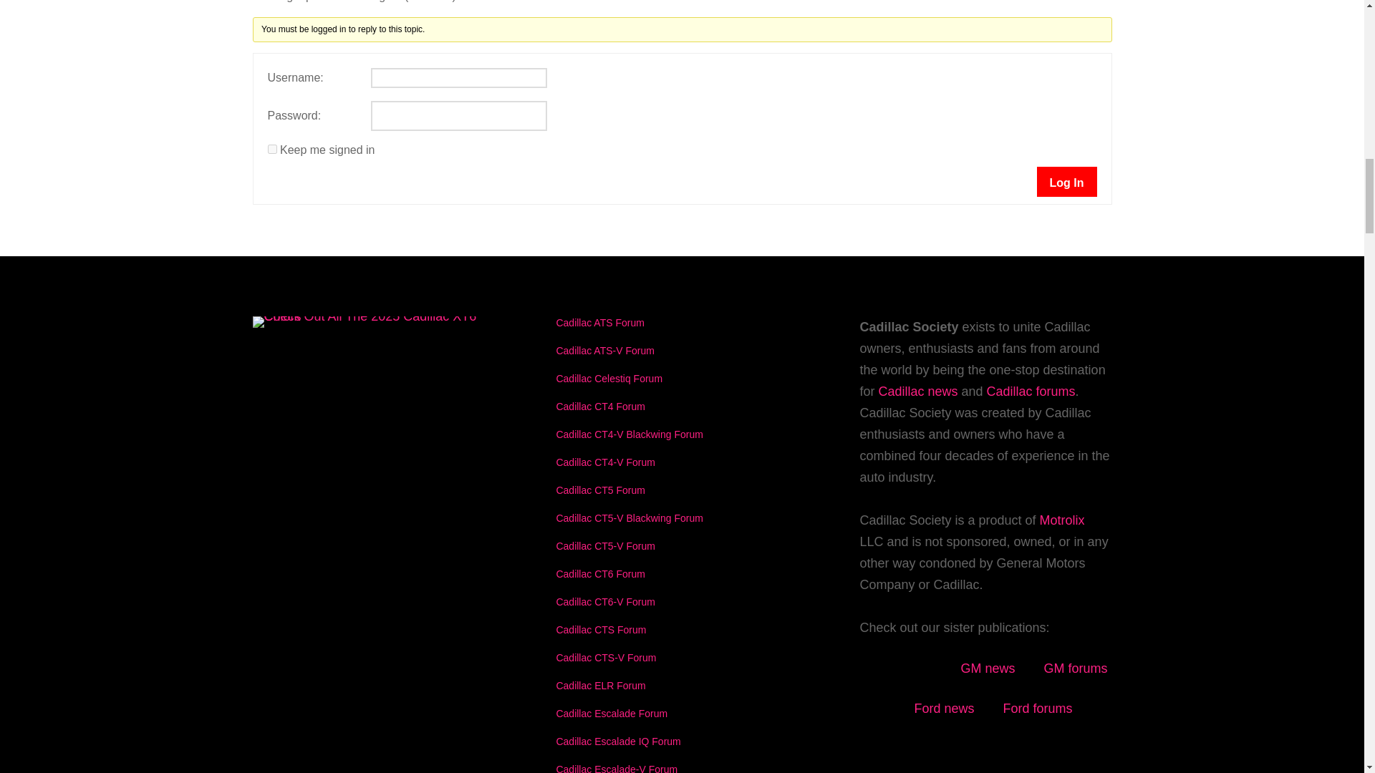  Describe the element at coordinates (272, 149) in the screenshot. I see `forever` at that location.